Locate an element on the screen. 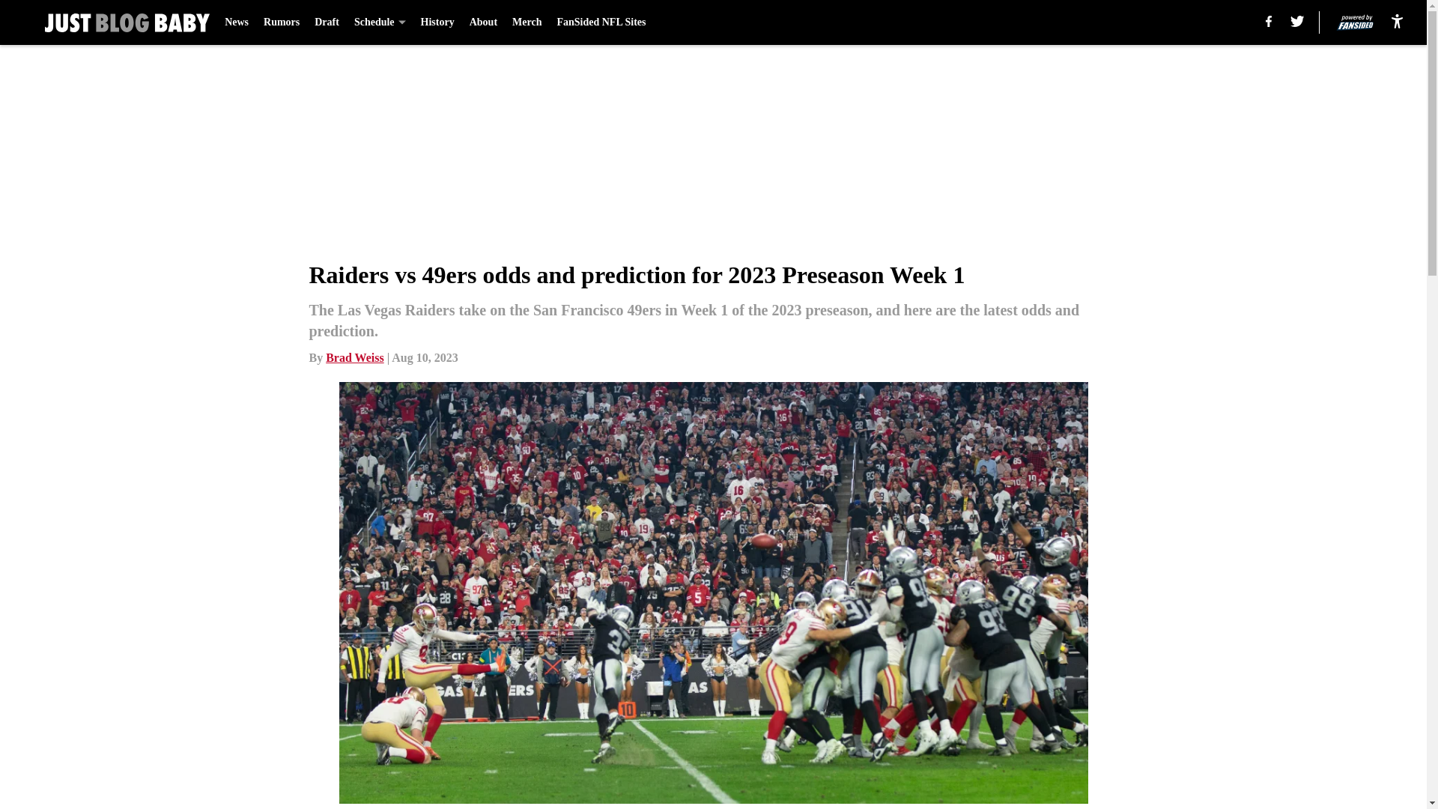 The width and height of the screenshot is (1438, 809). Draft is located at coordinates (327, 22).